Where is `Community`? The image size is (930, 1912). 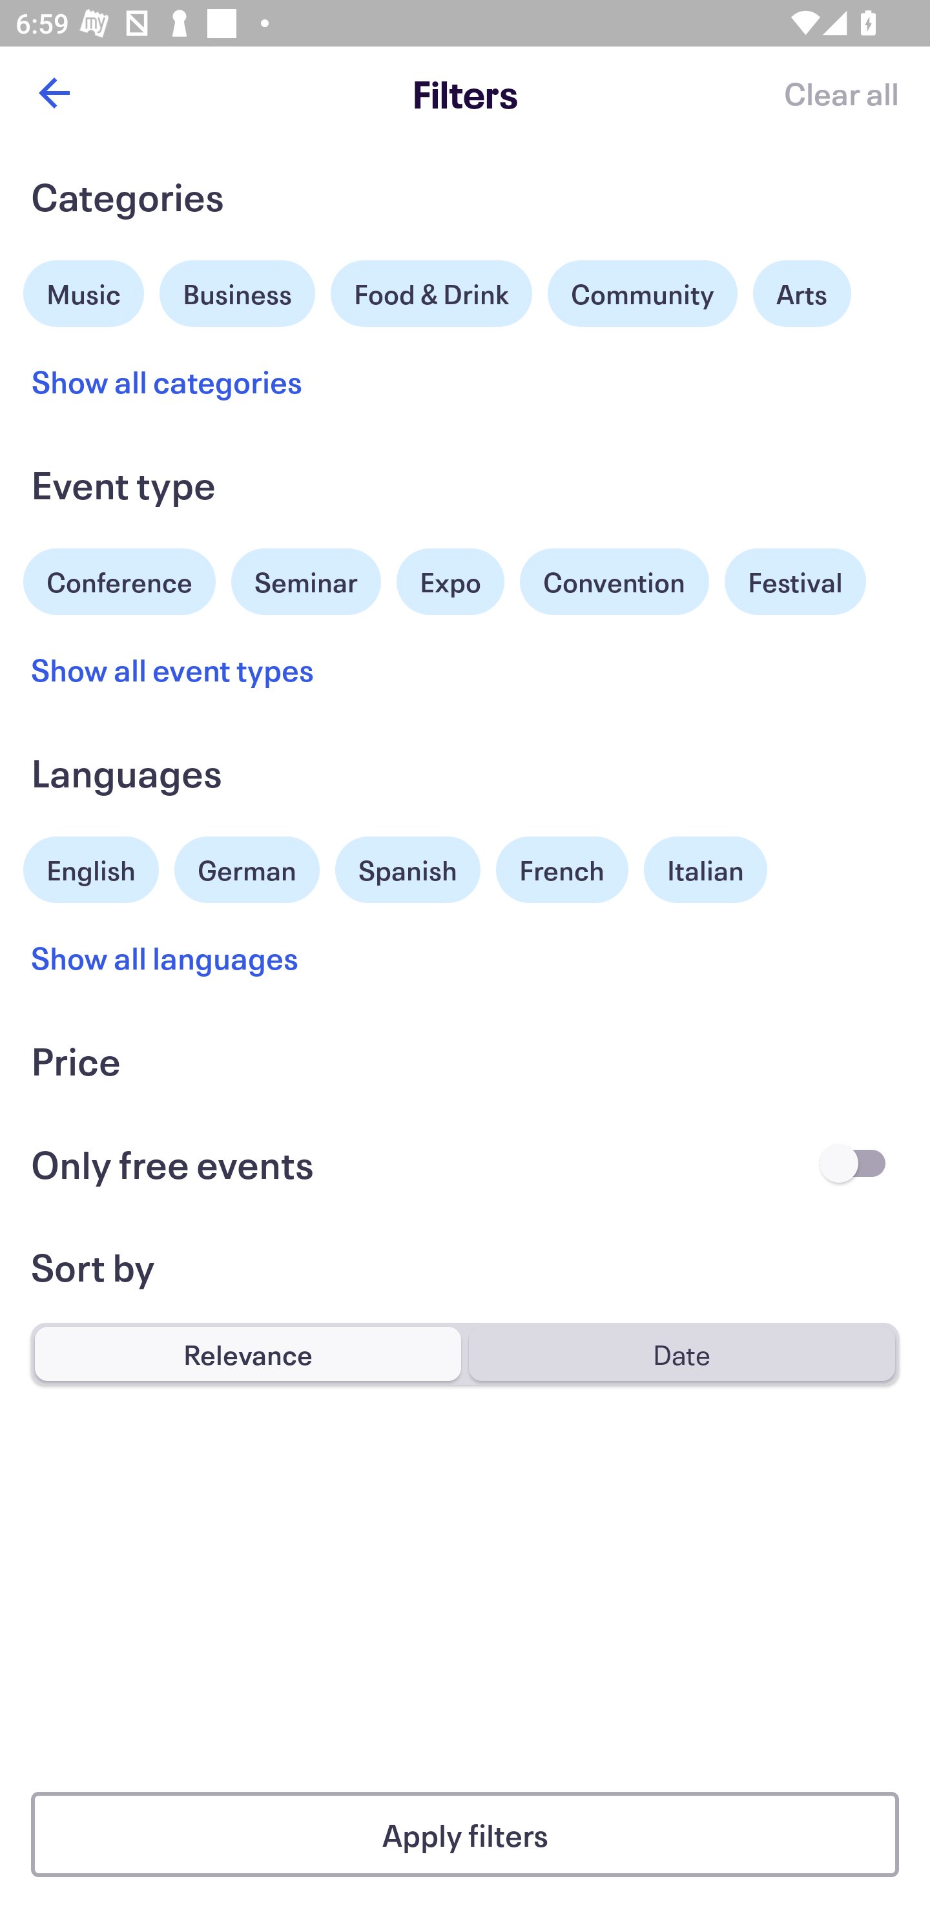
Community is located at coordinates (642, 293).